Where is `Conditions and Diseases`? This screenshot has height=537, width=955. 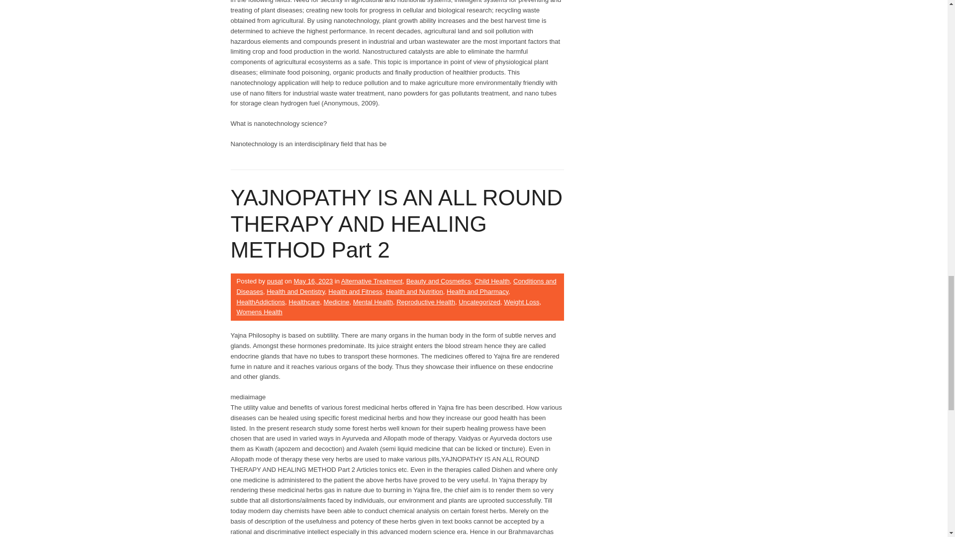 Conditions and Diseases is located at coordinates (397, 286).